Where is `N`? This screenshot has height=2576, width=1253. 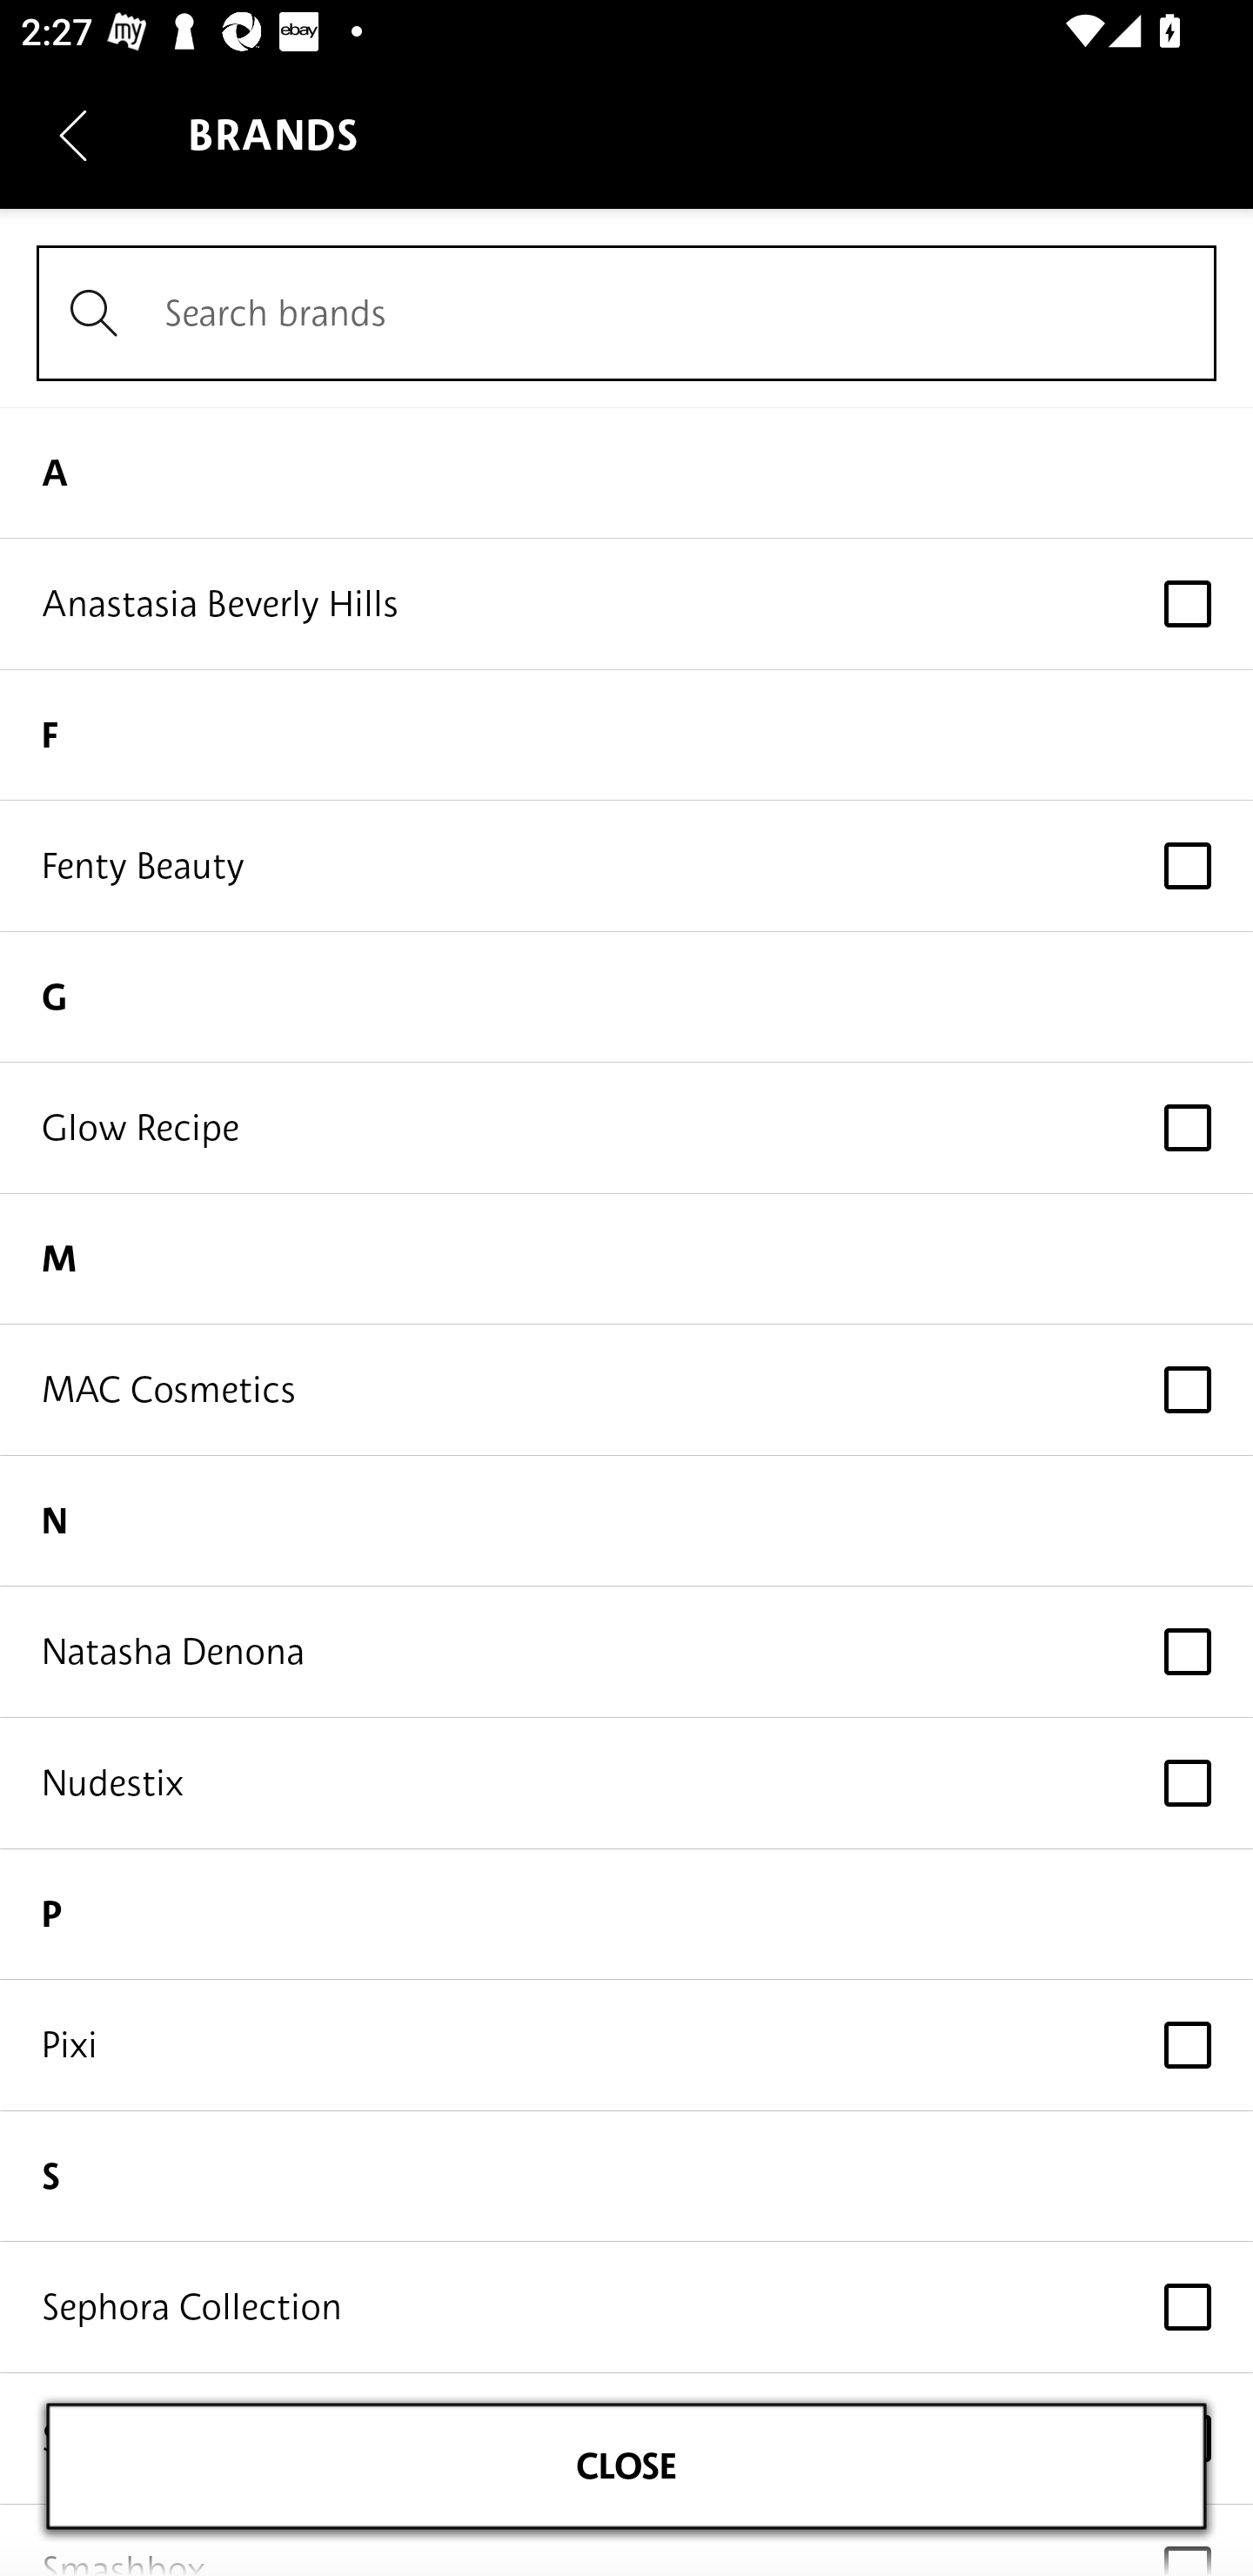 N is located at coordinates (626, 1521).